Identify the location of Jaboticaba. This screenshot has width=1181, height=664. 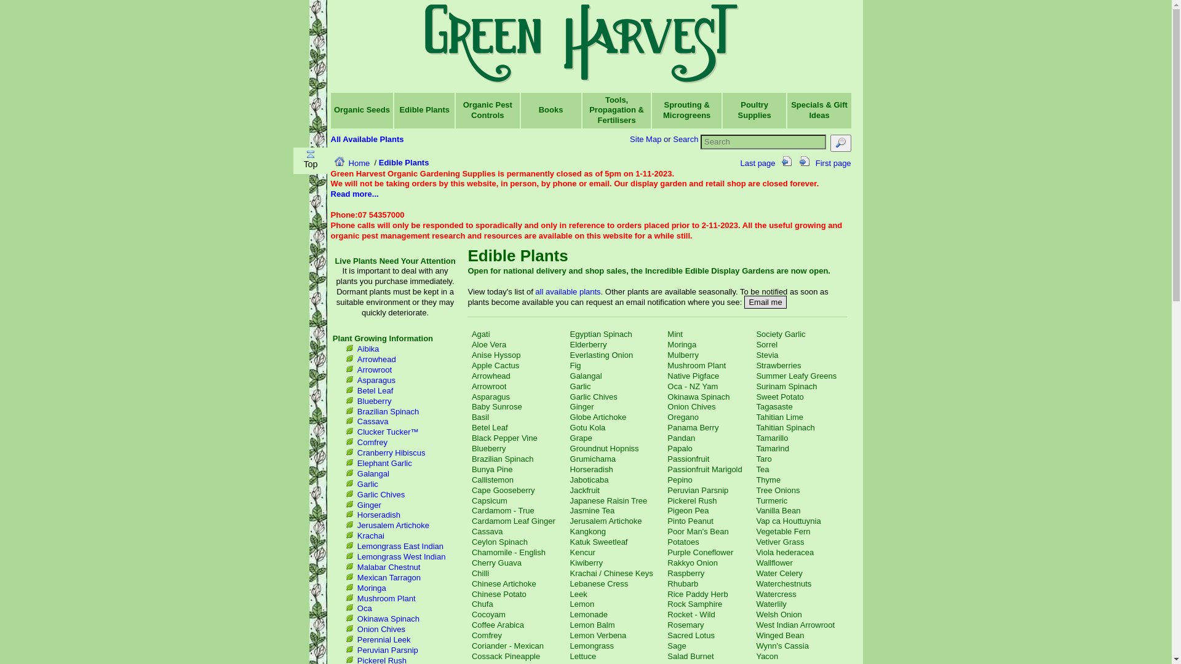
(589, 480).